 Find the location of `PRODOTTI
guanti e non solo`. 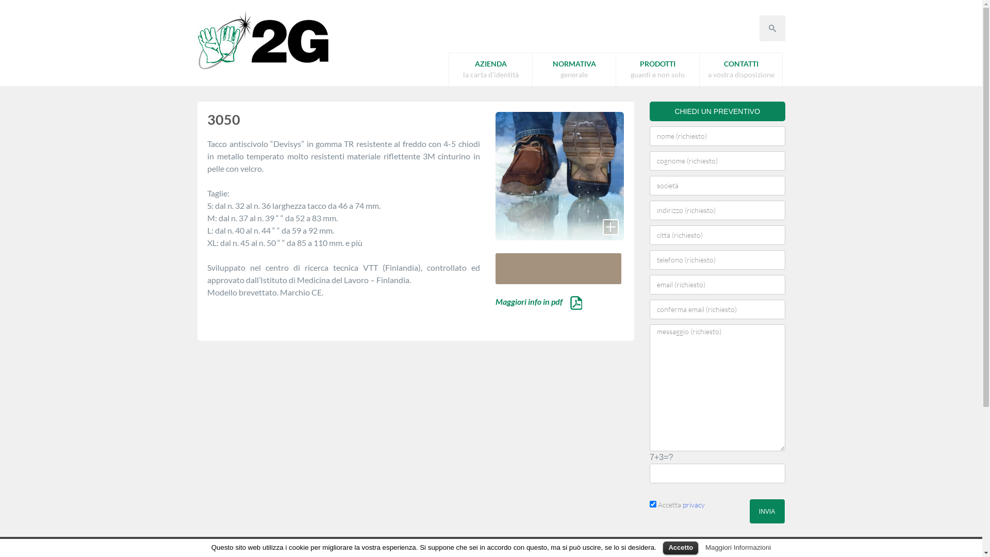

PRODOTTI
guanti e non solo is located at coordinates (658, 70).